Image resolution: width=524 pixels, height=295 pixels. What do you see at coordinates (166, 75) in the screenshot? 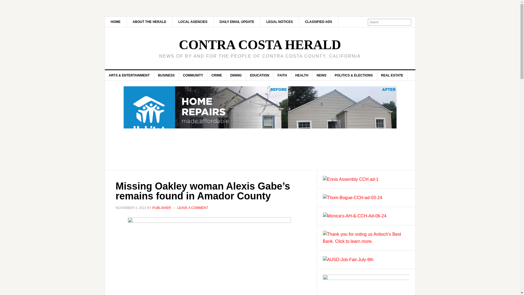
I see `BUSINESS` at bounding box center [166, 75].